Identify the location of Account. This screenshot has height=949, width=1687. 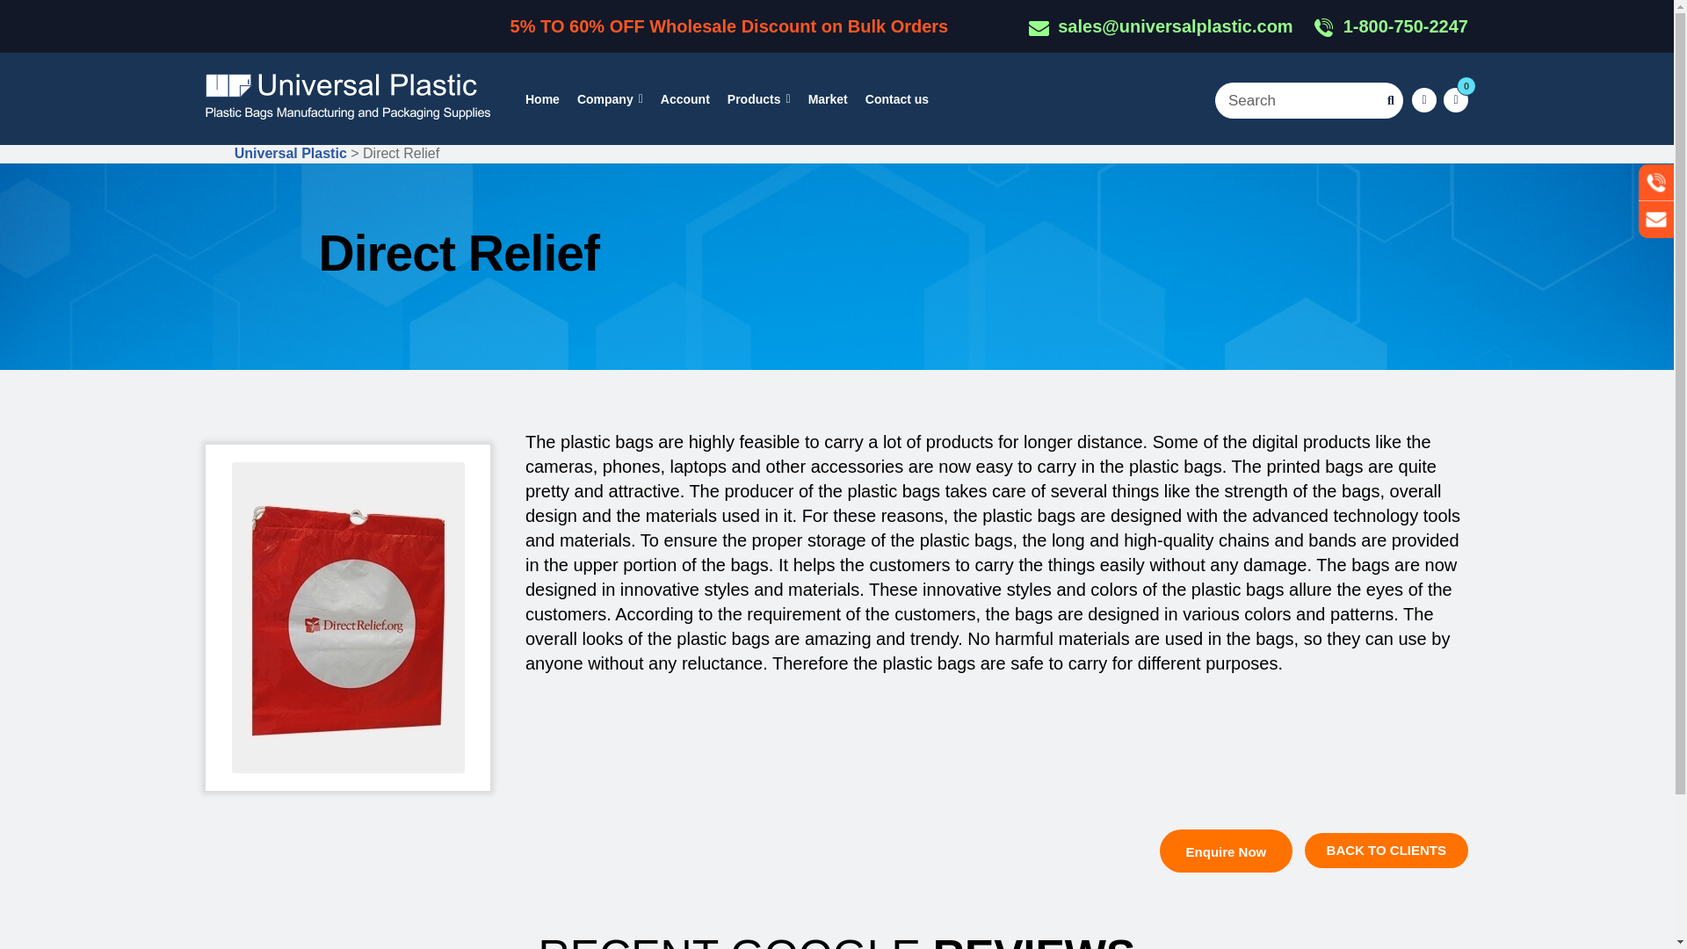
(1424, 100).